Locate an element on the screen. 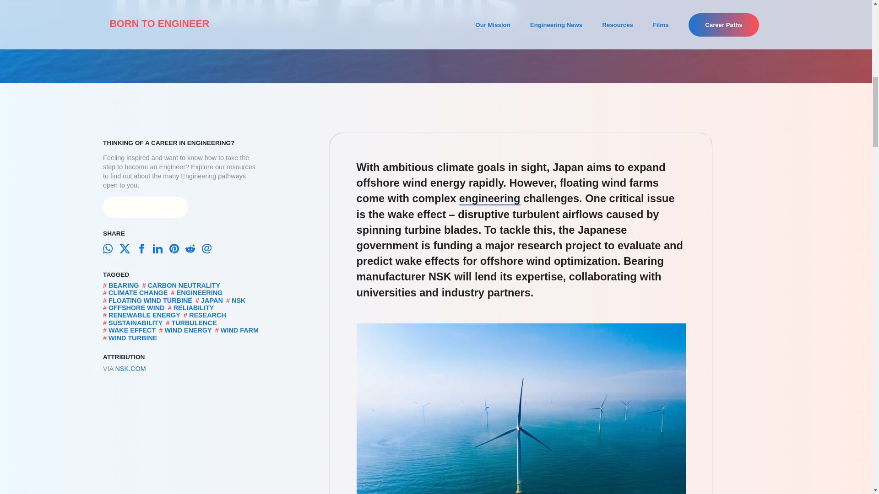 The height and width of the screenshot is (494, 879). JAPAN is located at coordinates (212, 301).